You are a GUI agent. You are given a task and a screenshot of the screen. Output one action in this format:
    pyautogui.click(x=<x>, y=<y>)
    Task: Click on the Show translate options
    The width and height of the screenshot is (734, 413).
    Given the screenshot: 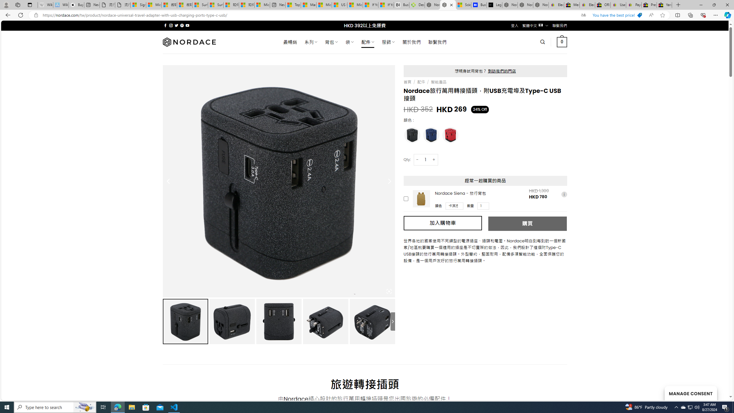 What is the action you would take?
    pyautogui.click(x=583, y=15)
    